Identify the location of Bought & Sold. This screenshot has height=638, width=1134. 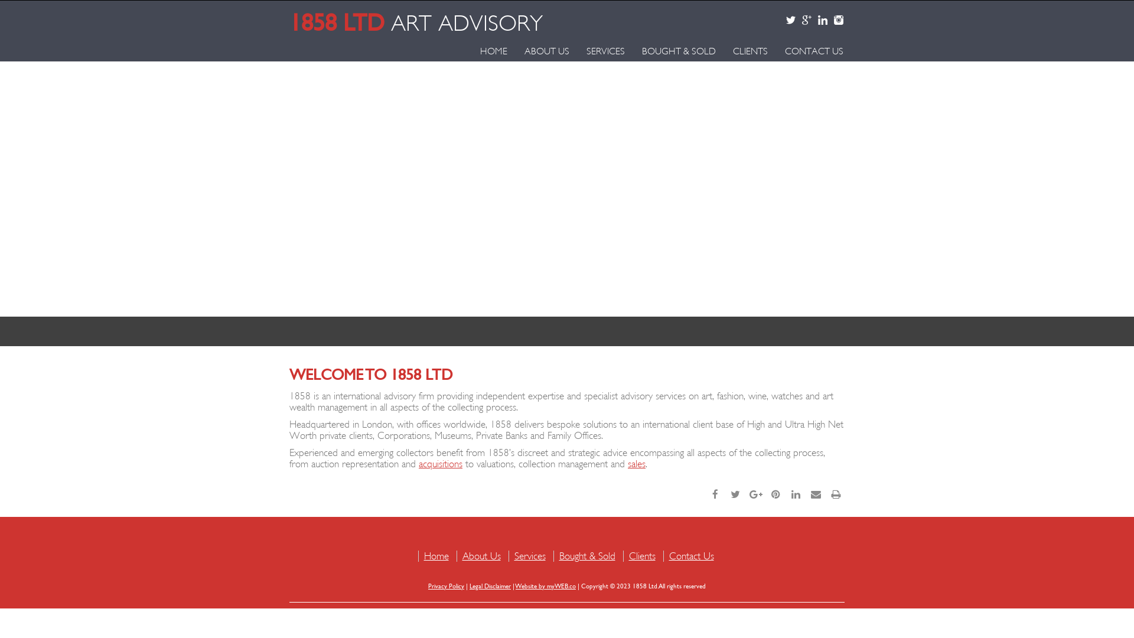
(587, 556).